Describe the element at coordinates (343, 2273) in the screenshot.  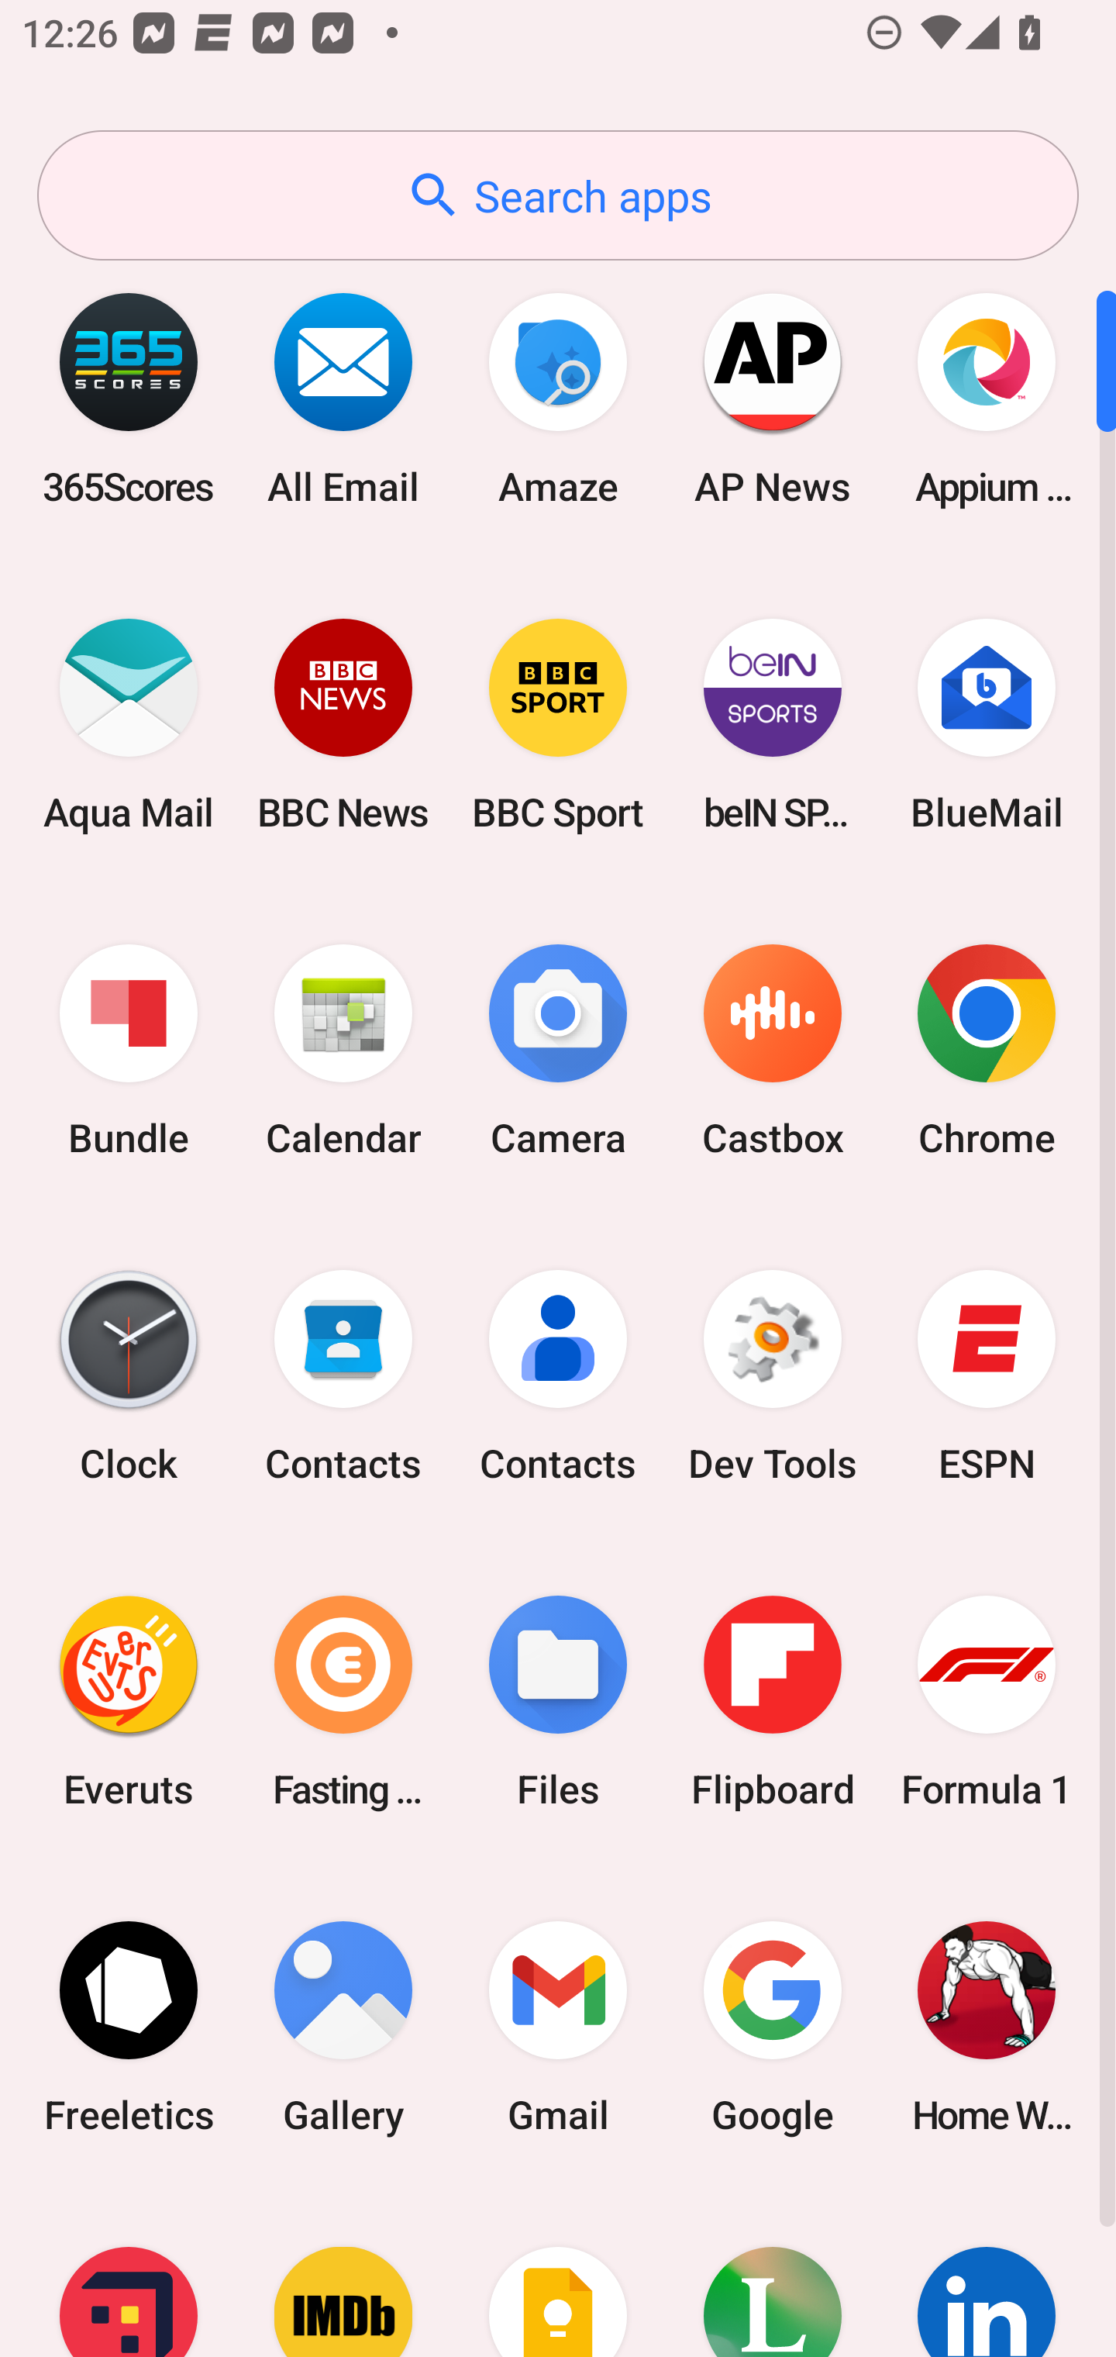
I see `IMDb` at that location.